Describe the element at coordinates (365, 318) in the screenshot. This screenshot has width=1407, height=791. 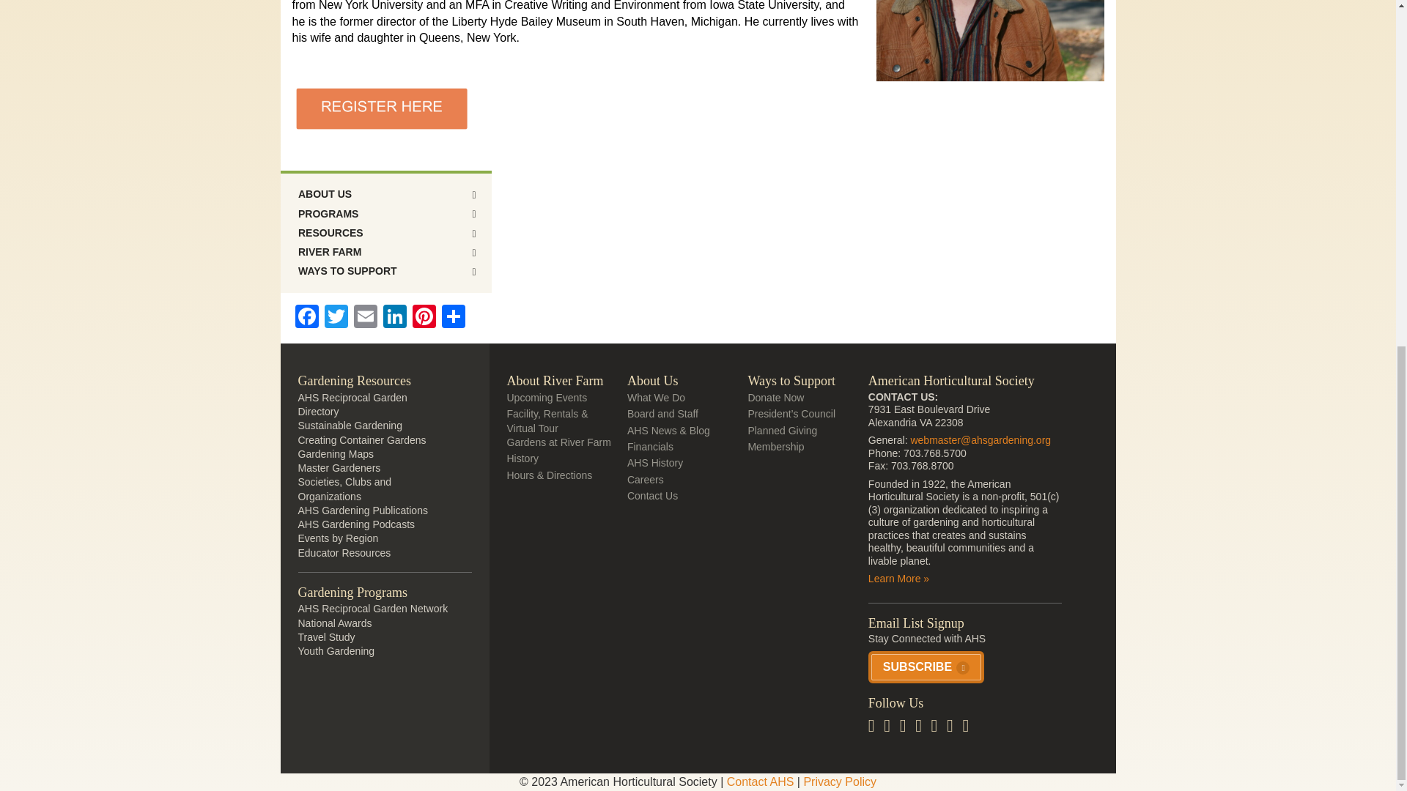
I see `Email` at that location.